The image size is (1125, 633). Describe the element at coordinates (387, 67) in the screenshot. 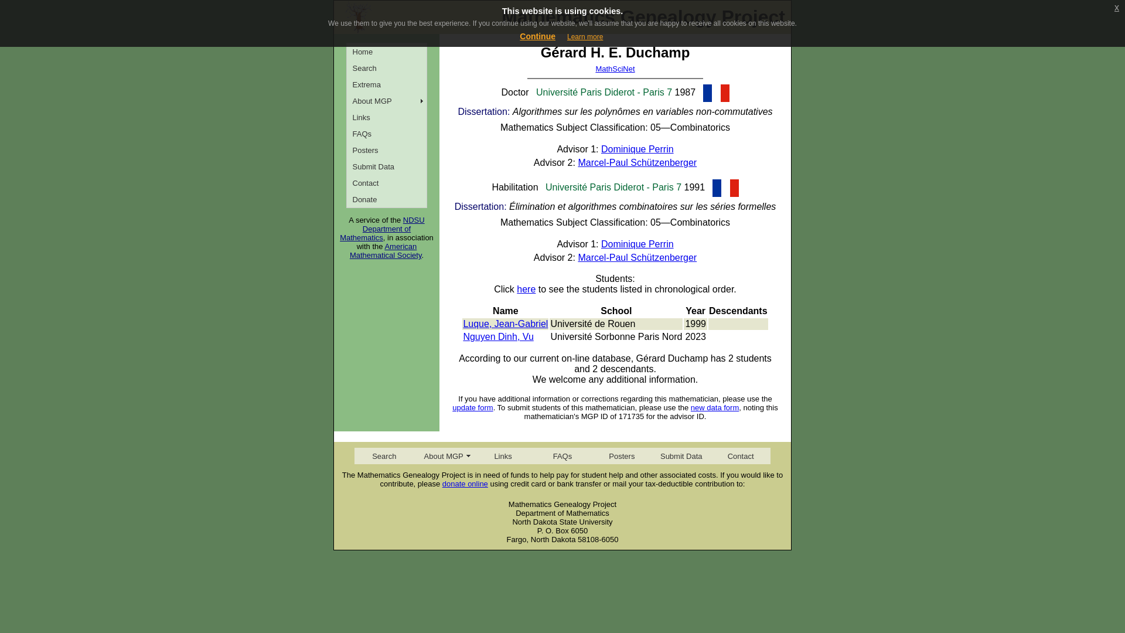

I see `Search` at that location.